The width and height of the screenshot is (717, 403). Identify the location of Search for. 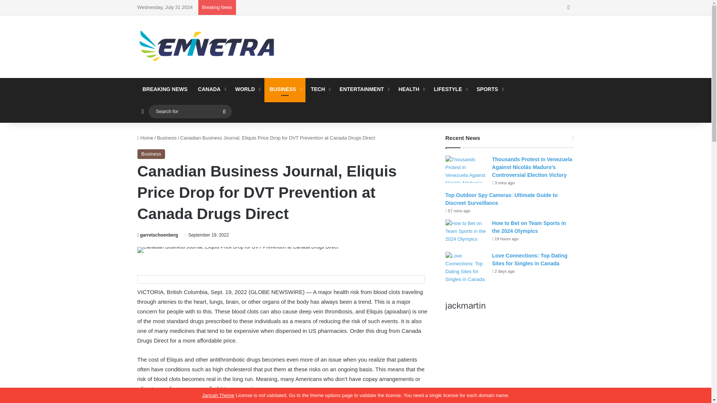
(224, 111).